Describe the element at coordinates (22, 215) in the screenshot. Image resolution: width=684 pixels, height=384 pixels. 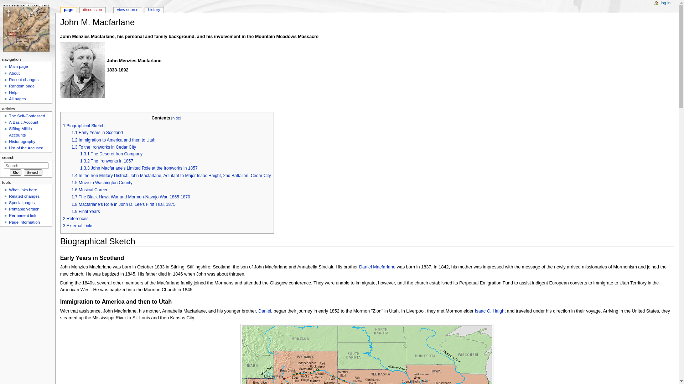
I see `Permanent link` at that location.